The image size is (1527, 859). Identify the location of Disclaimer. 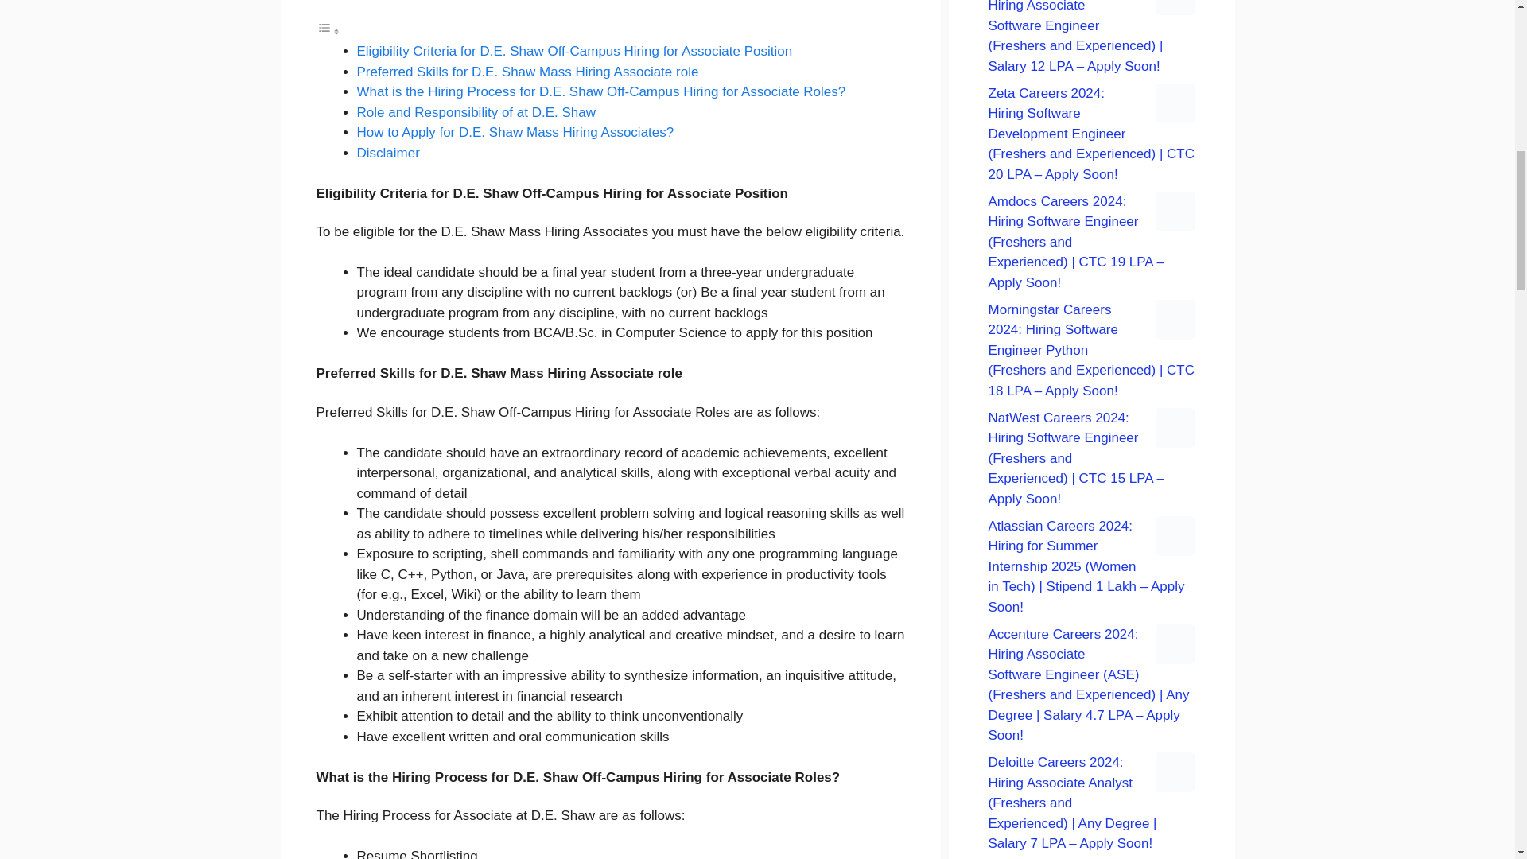
(387, 153).